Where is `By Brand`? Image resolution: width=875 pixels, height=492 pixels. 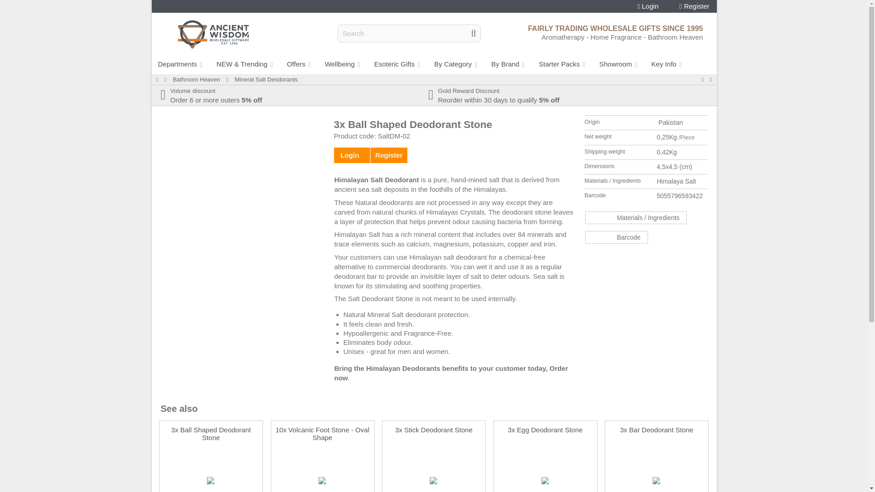 By Brand is located at coordinates (508, 64).